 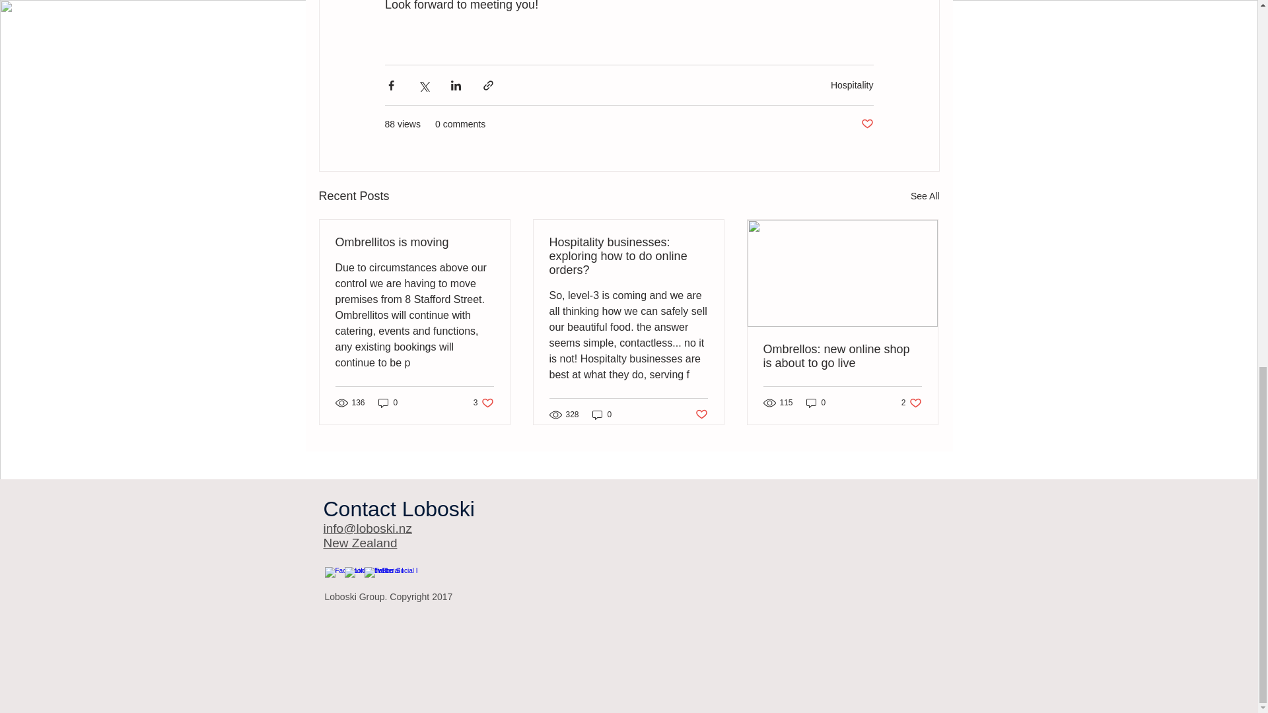 I want to click on Ombrellos: new online shop is about to go live, so click(x=415, y=243).